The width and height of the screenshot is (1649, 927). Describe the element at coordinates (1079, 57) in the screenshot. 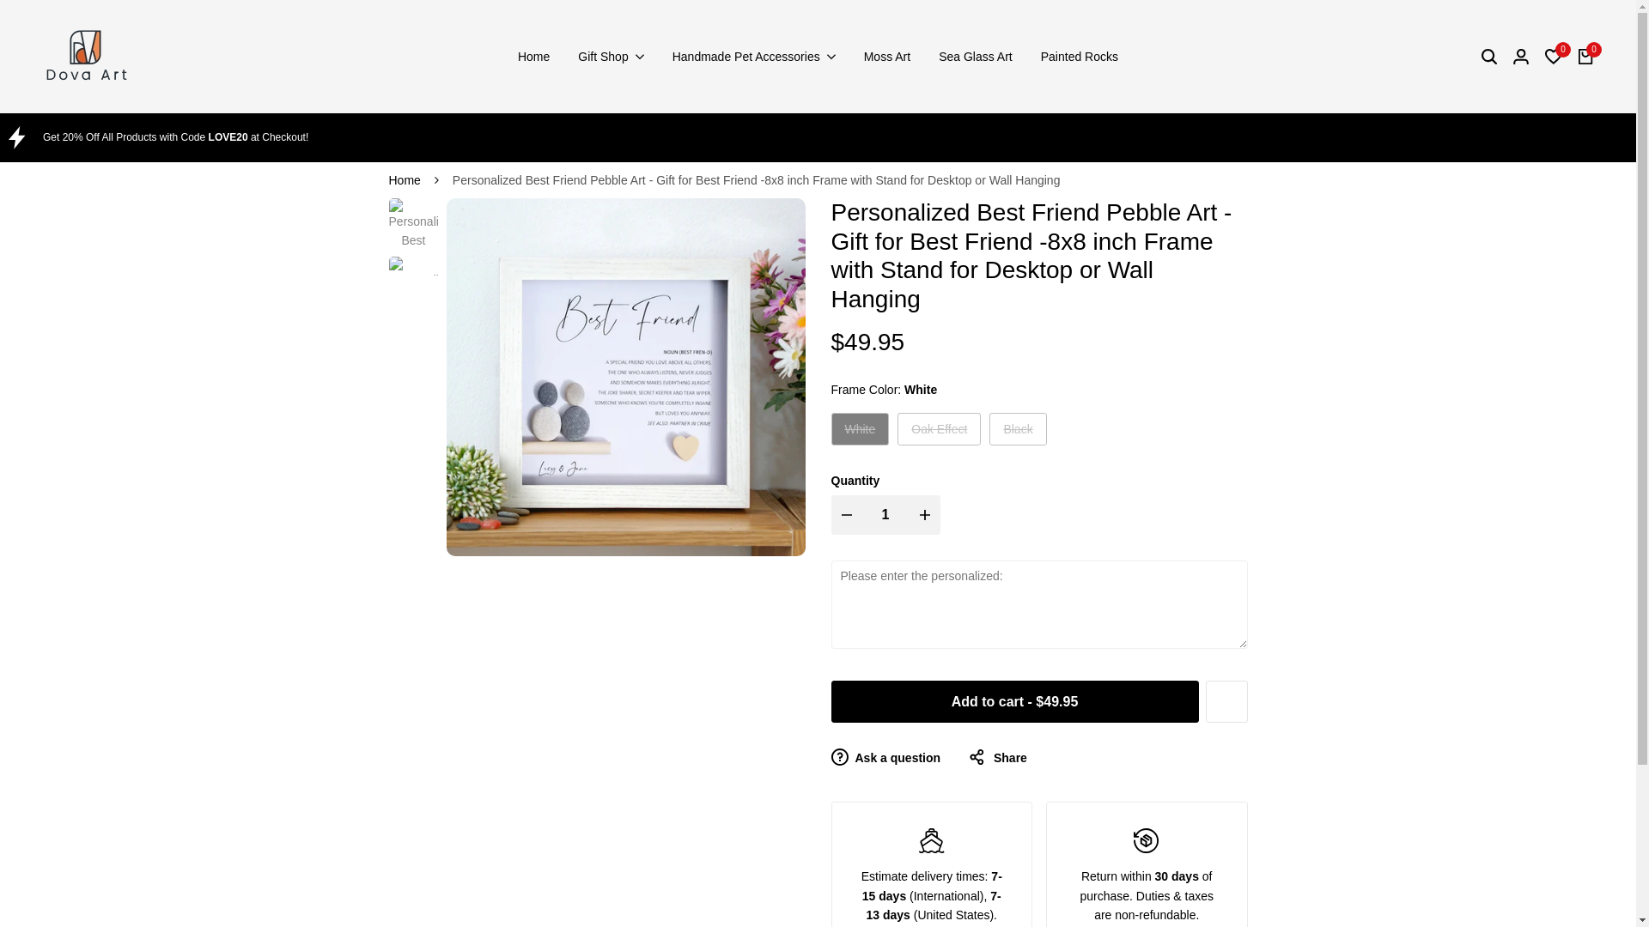

I see `Painted Rocks` at that location.